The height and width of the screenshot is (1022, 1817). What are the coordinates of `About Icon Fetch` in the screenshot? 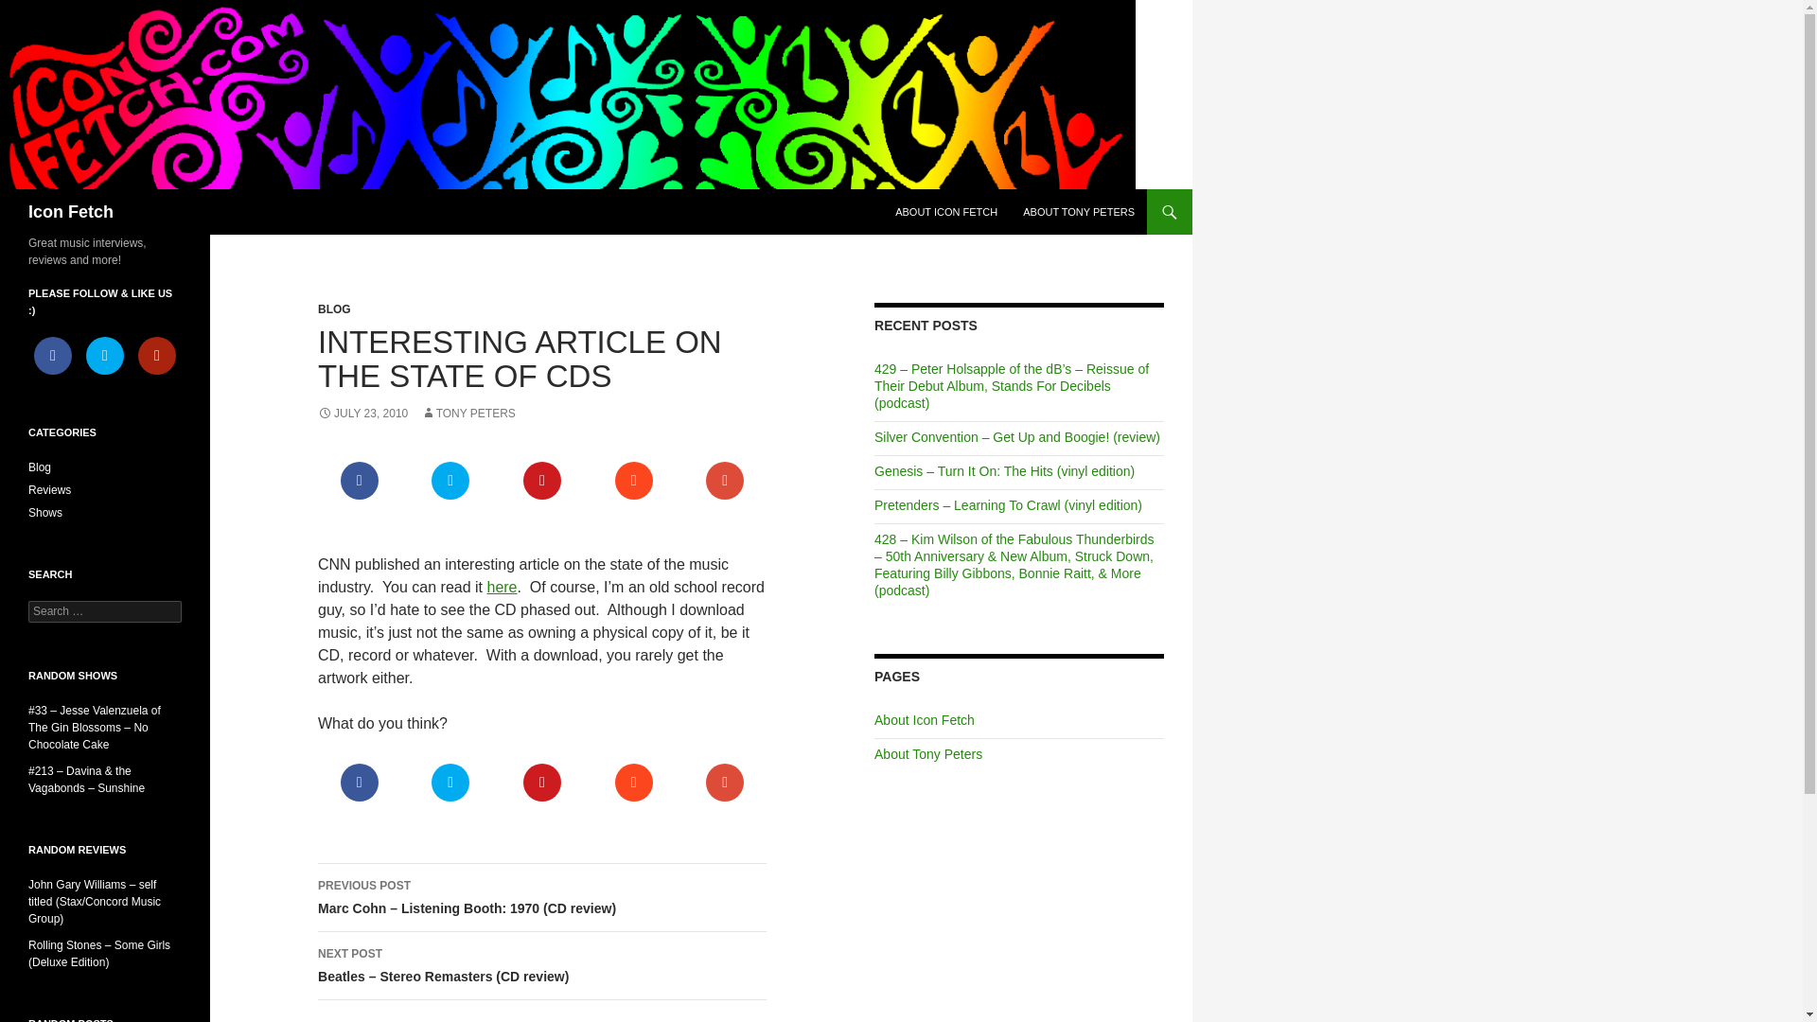 It's located at (924, 719).